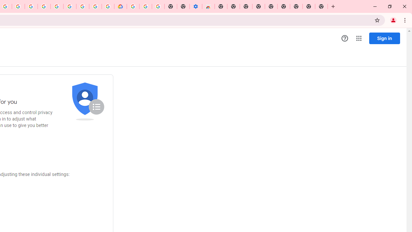 This screenshot has height=232, width=412. What do you see at coordinates (208, 6) in the screenshot?
I see `Chrome Web Store - Accessibility extensions` at bounding box center [208, 6].